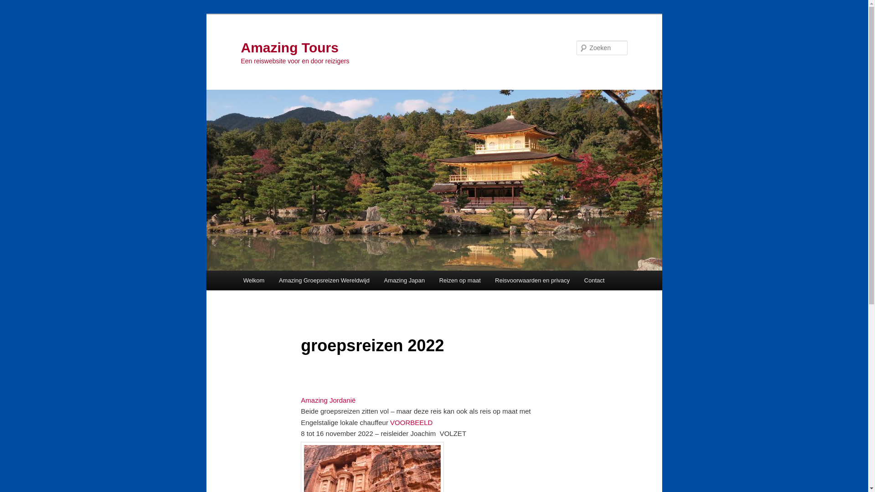 The height and width of the screenshot is (492, 875). Describe the element at coordinates (289, 47) in the screenshot. I see `Amazing Tours` at that location.